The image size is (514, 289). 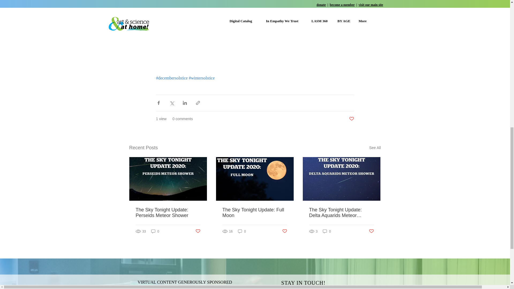 I want to click on Post not marked as liked, so click(x=198, y=231).